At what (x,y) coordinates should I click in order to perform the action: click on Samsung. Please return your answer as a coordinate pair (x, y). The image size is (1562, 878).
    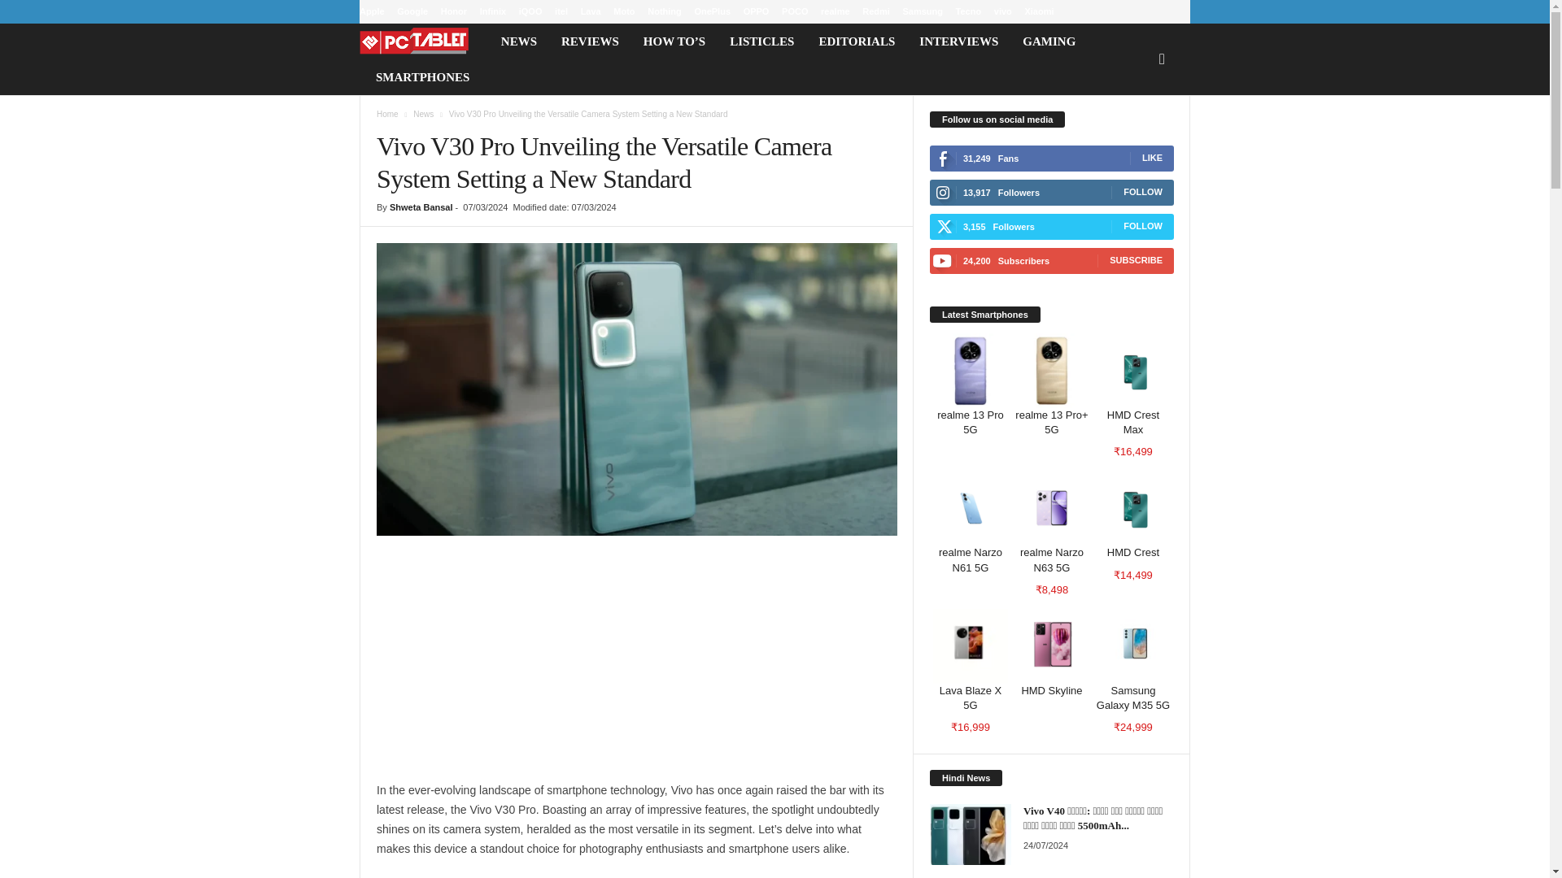
    Looking at the image, I should click on (923, 11).